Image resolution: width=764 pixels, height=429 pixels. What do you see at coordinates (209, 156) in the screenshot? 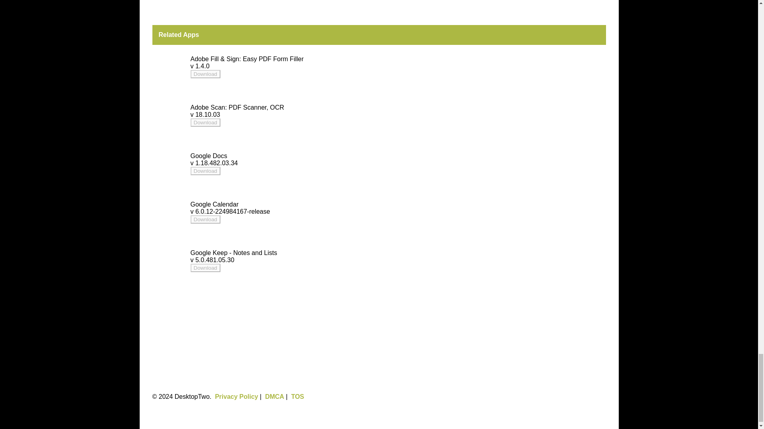
I see `Google Docs for PC` at bounding box center [209, 156].